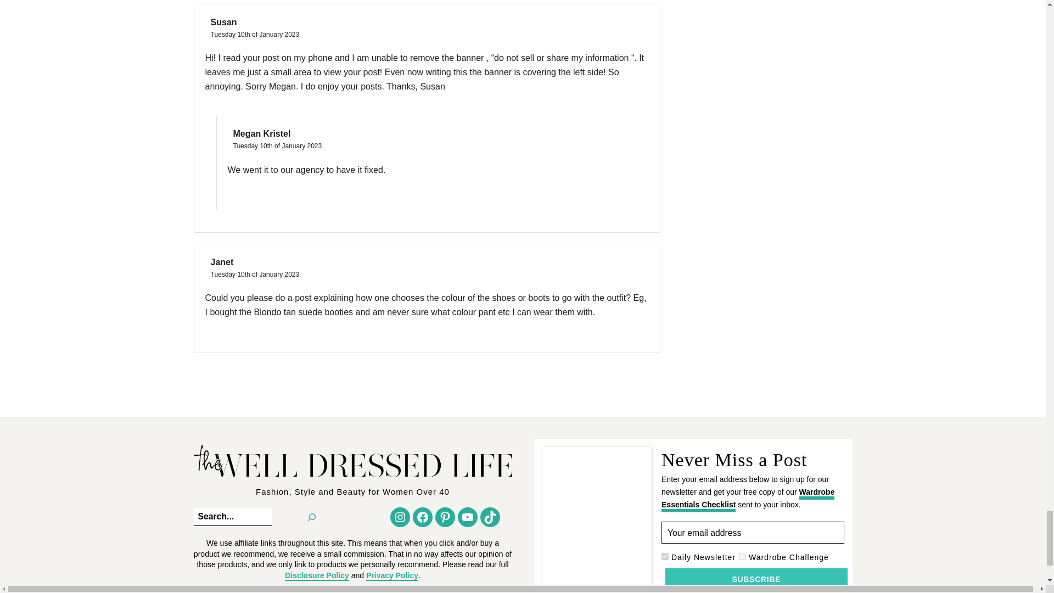 This screenshot has width=1054, height=593. What do you see at coordinates (742, 556) in the screenshot?
I see `1dc51eb203` at bounding box center [742, 556].